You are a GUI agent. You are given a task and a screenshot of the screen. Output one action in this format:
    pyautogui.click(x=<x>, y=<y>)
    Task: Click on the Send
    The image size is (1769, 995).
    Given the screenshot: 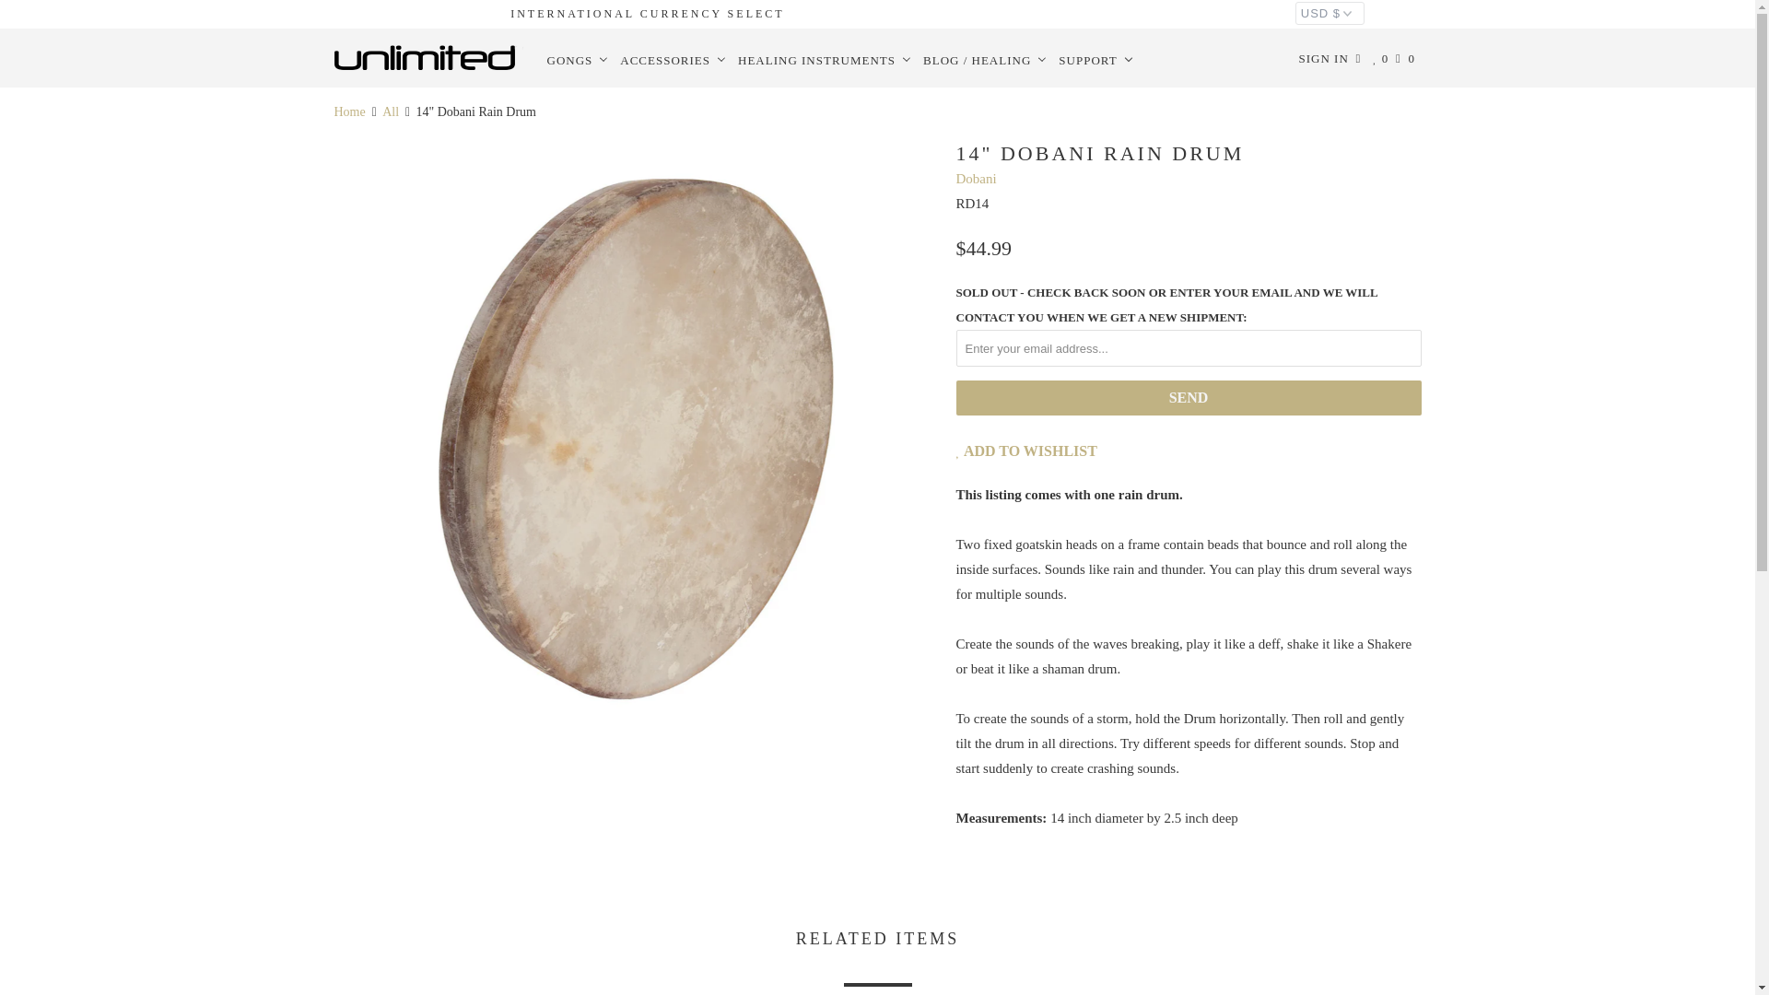 What is the action you would take?
    pyautogui.click(x=1189, y=398)
    